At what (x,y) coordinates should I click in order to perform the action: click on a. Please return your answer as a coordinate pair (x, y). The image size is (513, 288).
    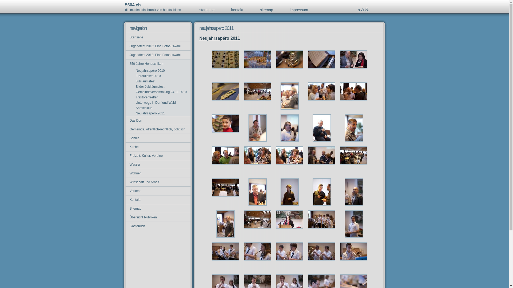
    Looking at the image, I should click on (359, 10).